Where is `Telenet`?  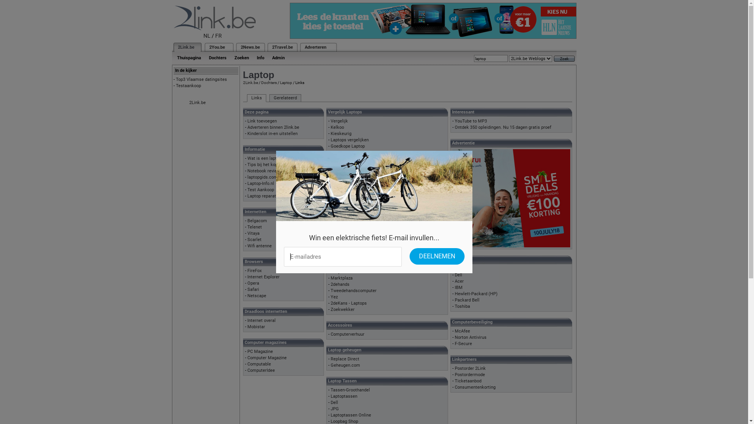
Telenet is located at coordinates (254, 227).